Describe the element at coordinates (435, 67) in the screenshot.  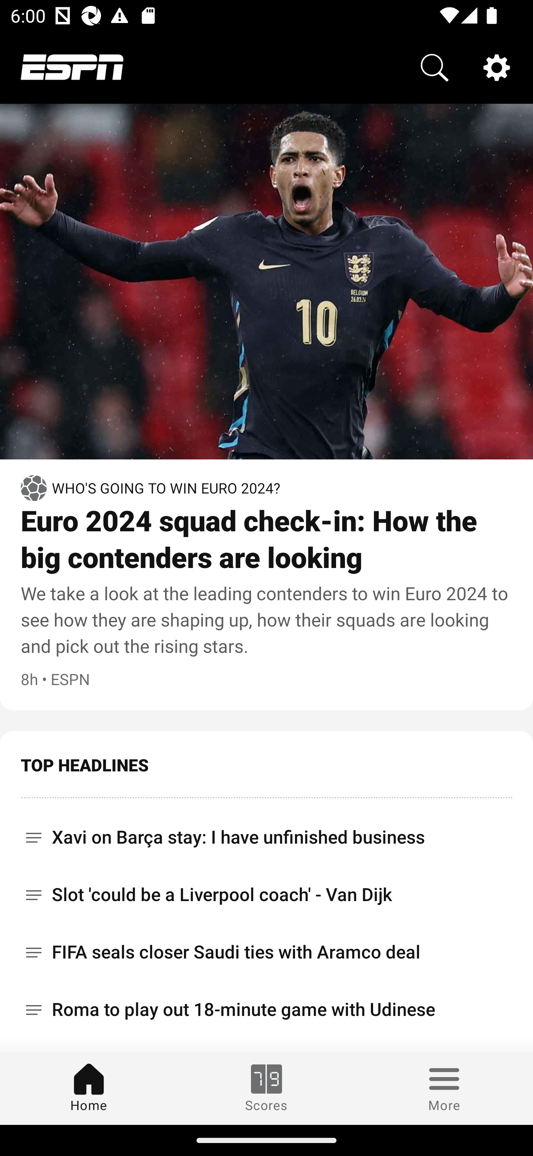
I see `Search` at that location.